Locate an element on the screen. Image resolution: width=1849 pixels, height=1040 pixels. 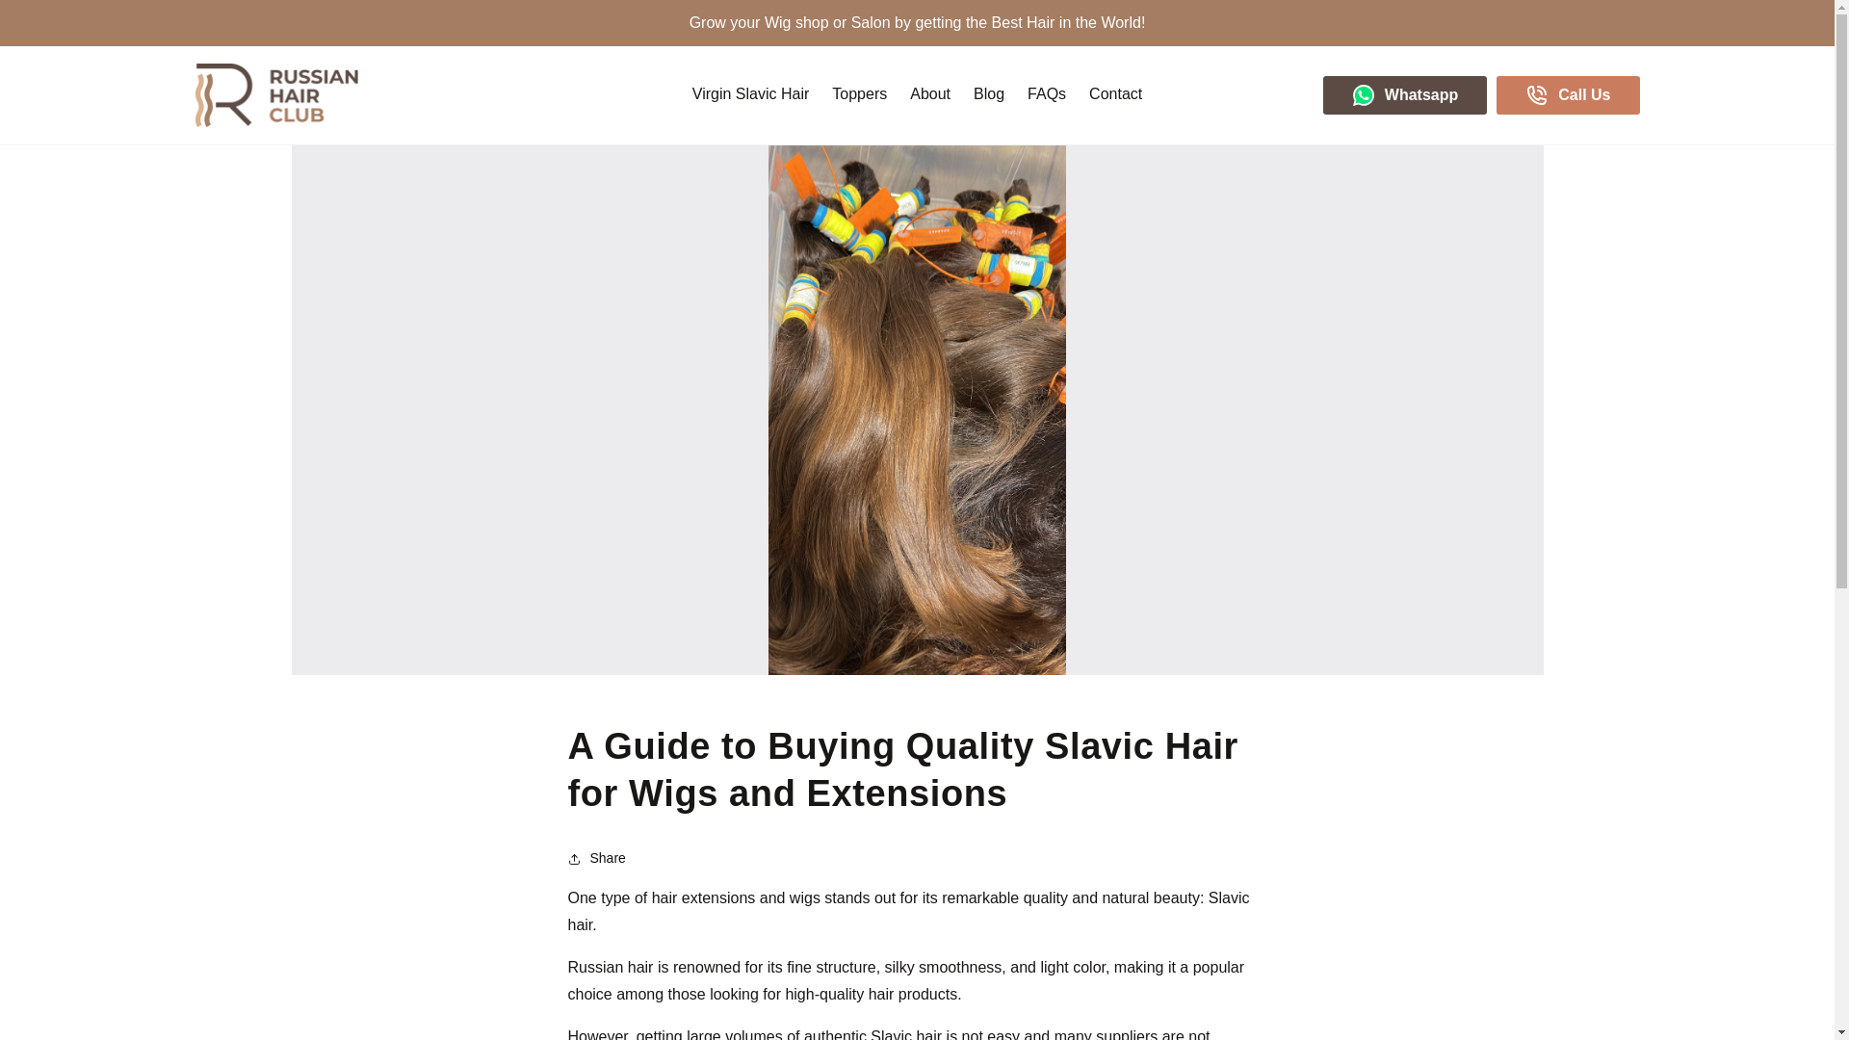
Virgin Slavic Hair is located at coordinates (750, 94).